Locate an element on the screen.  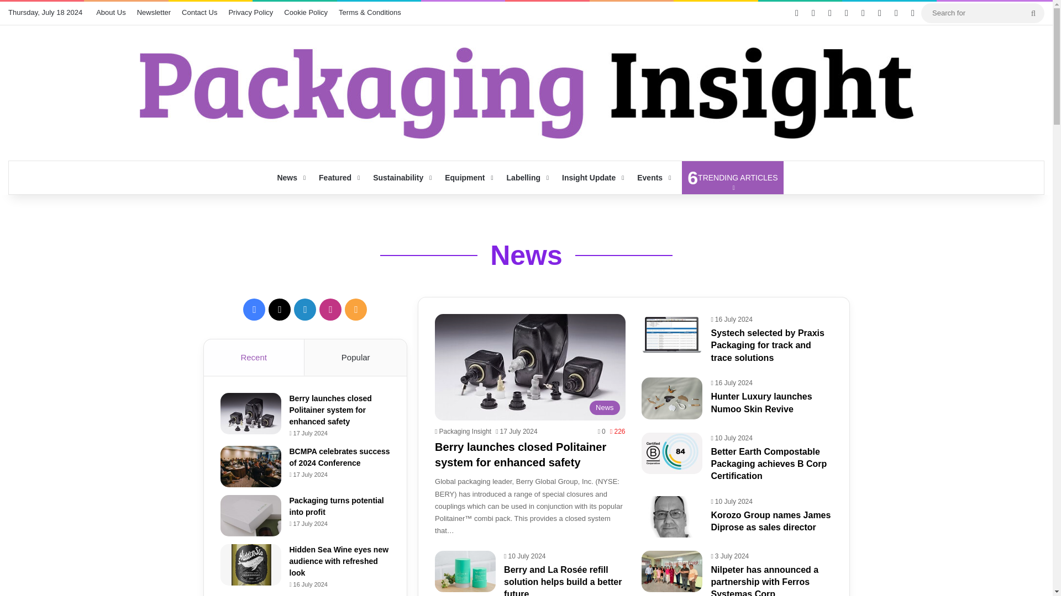
Insight Update is located at coordinates (591, 178).